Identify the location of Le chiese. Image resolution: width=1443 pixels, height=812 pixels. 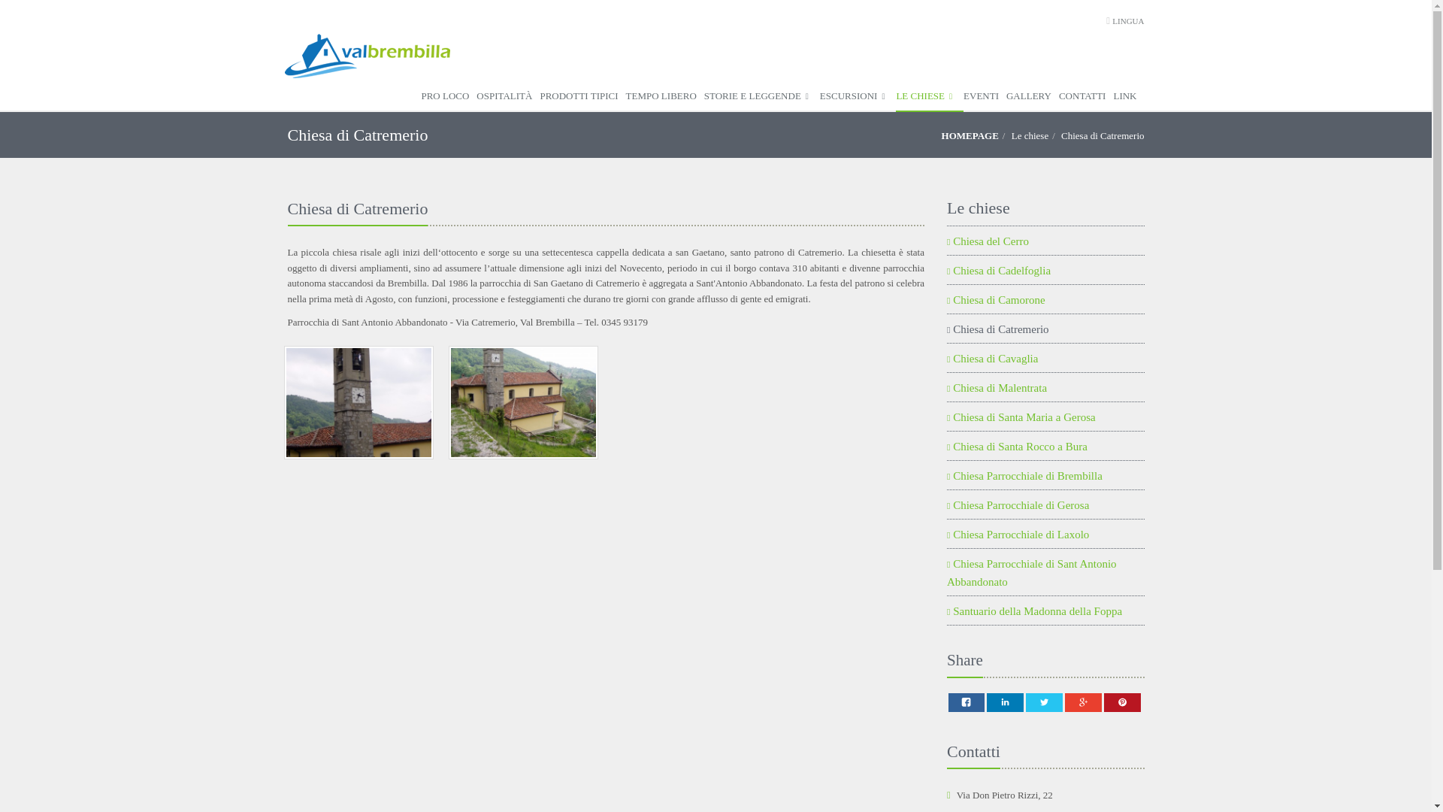
(1030, 135).